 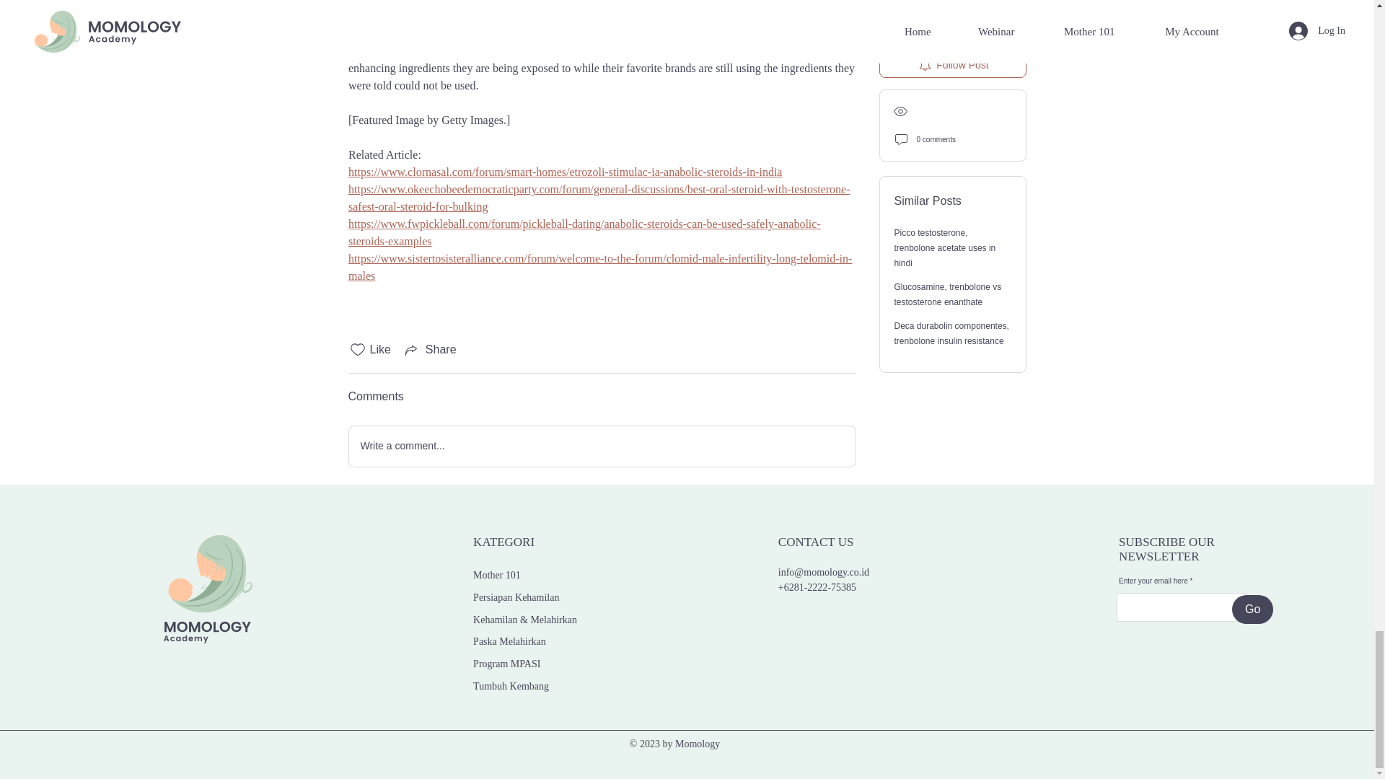 What do you see at coordinates (509, 642) in the screenshot?
I see `Paska Melahirkan` at bounding box center [509, 642].